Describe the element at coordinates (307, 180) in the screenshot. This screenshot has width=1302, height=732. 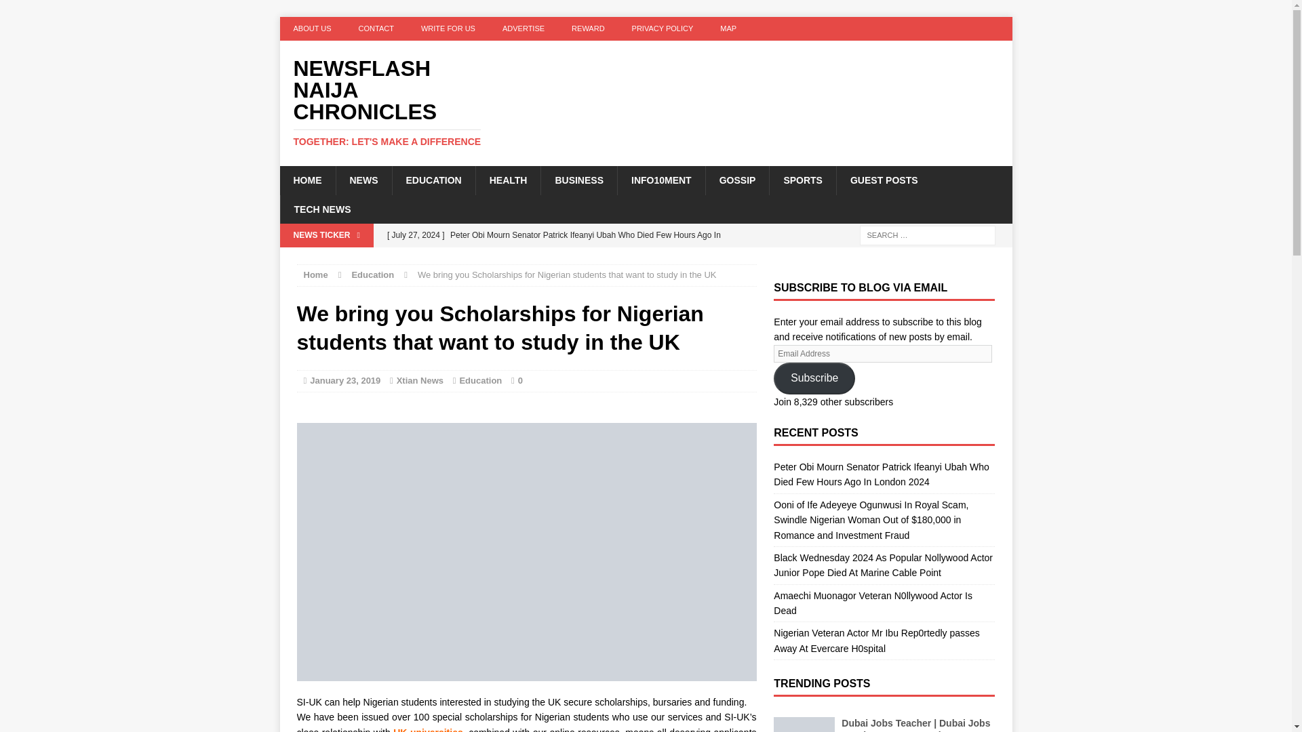
I see `HOME` at that location.